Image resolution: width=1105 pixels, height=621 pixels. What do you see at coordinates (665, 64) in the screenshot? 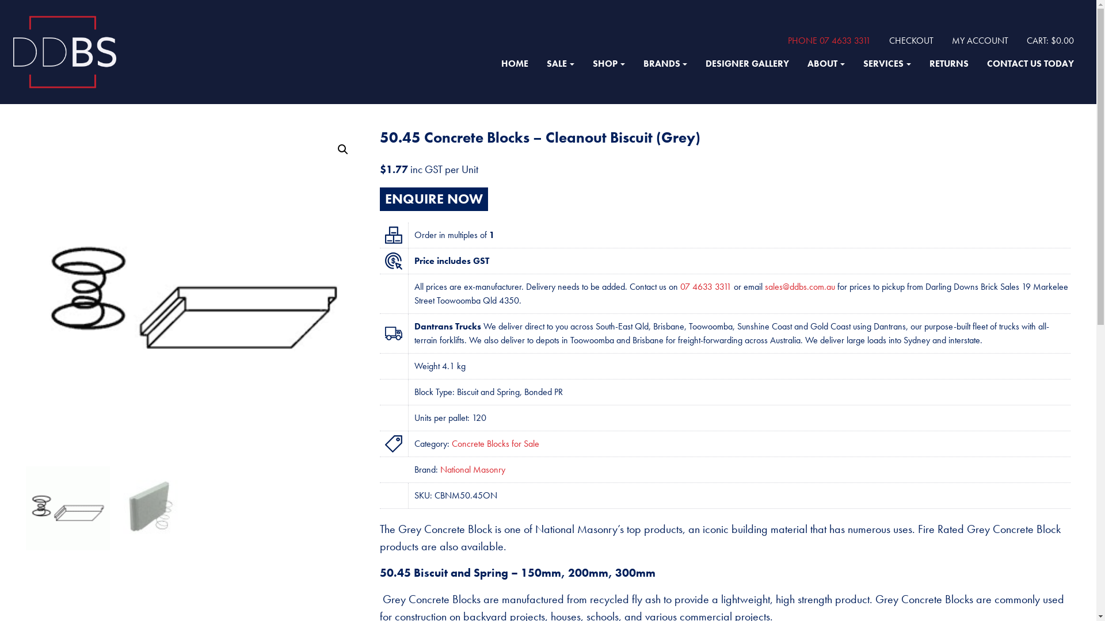
I see `BRANDS` at bounding box center [665, 64].